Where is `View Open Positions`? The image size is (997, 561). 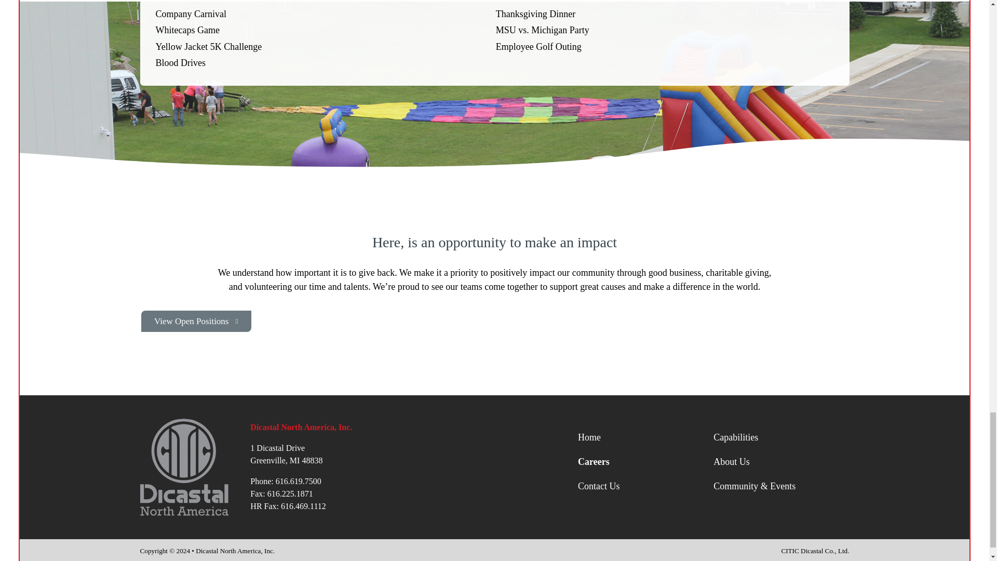
View Open Positions is located at coordinates (196, 321).